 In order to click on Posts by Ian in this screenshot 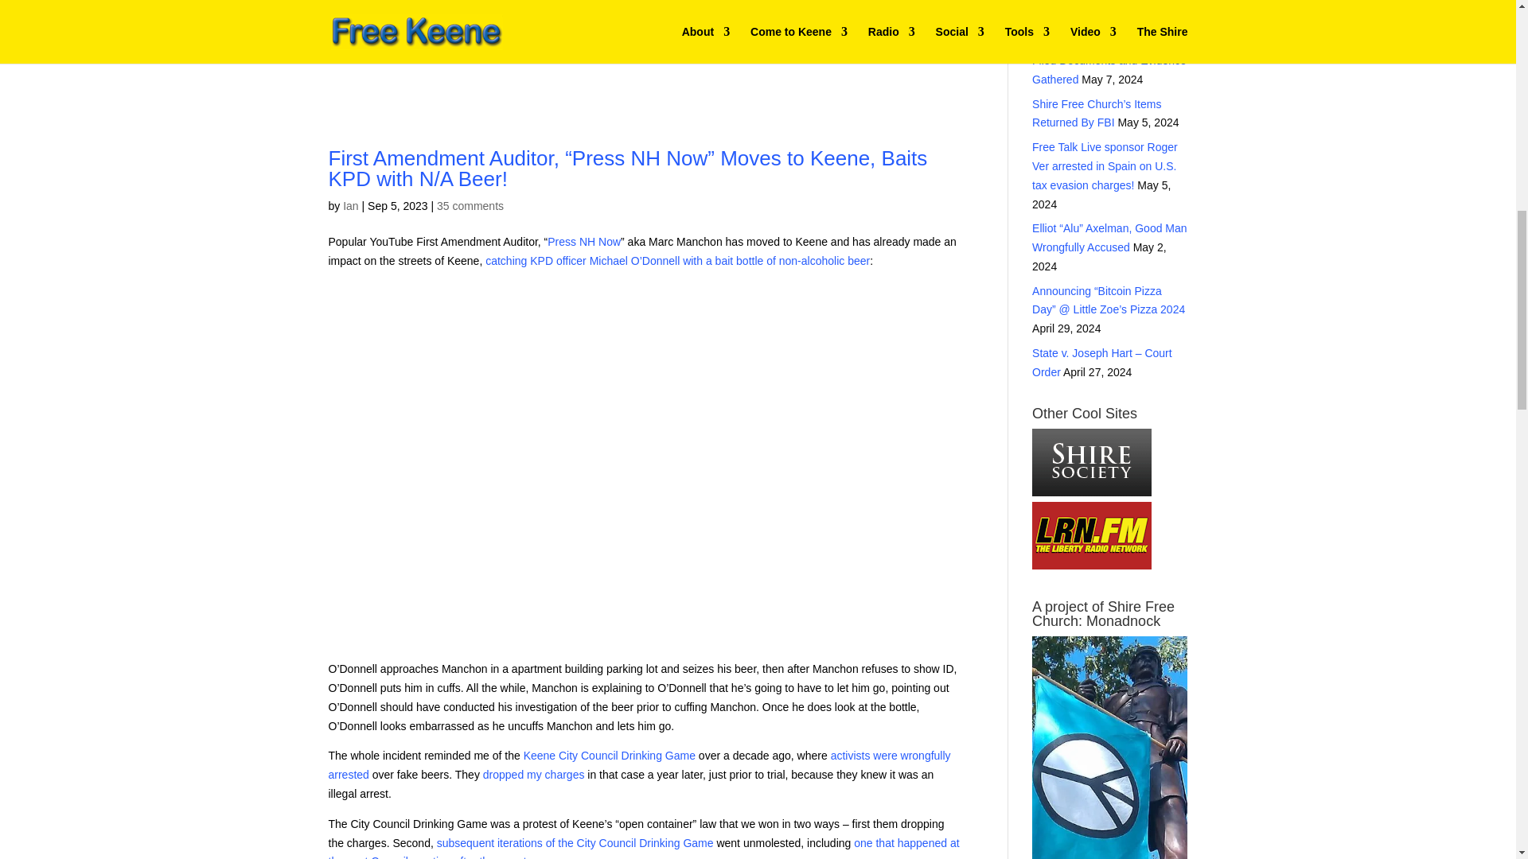, I will do `click(350, 205)`.